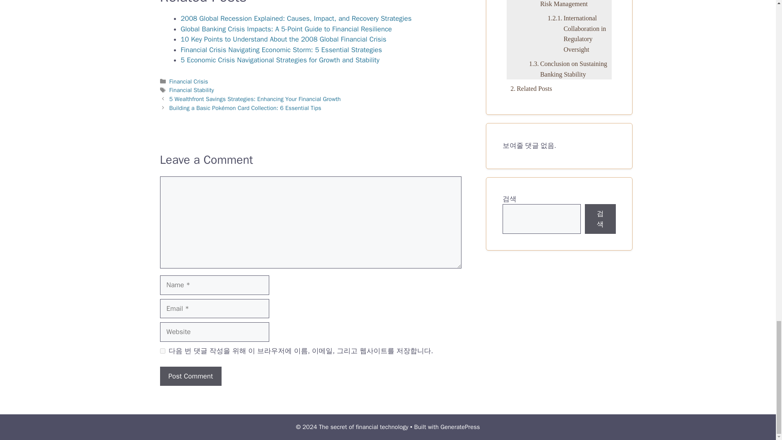  What do you see at coordinates (192, 90) in the screenshot?
I see `Financial Stability` at bounding box center [192, 90].